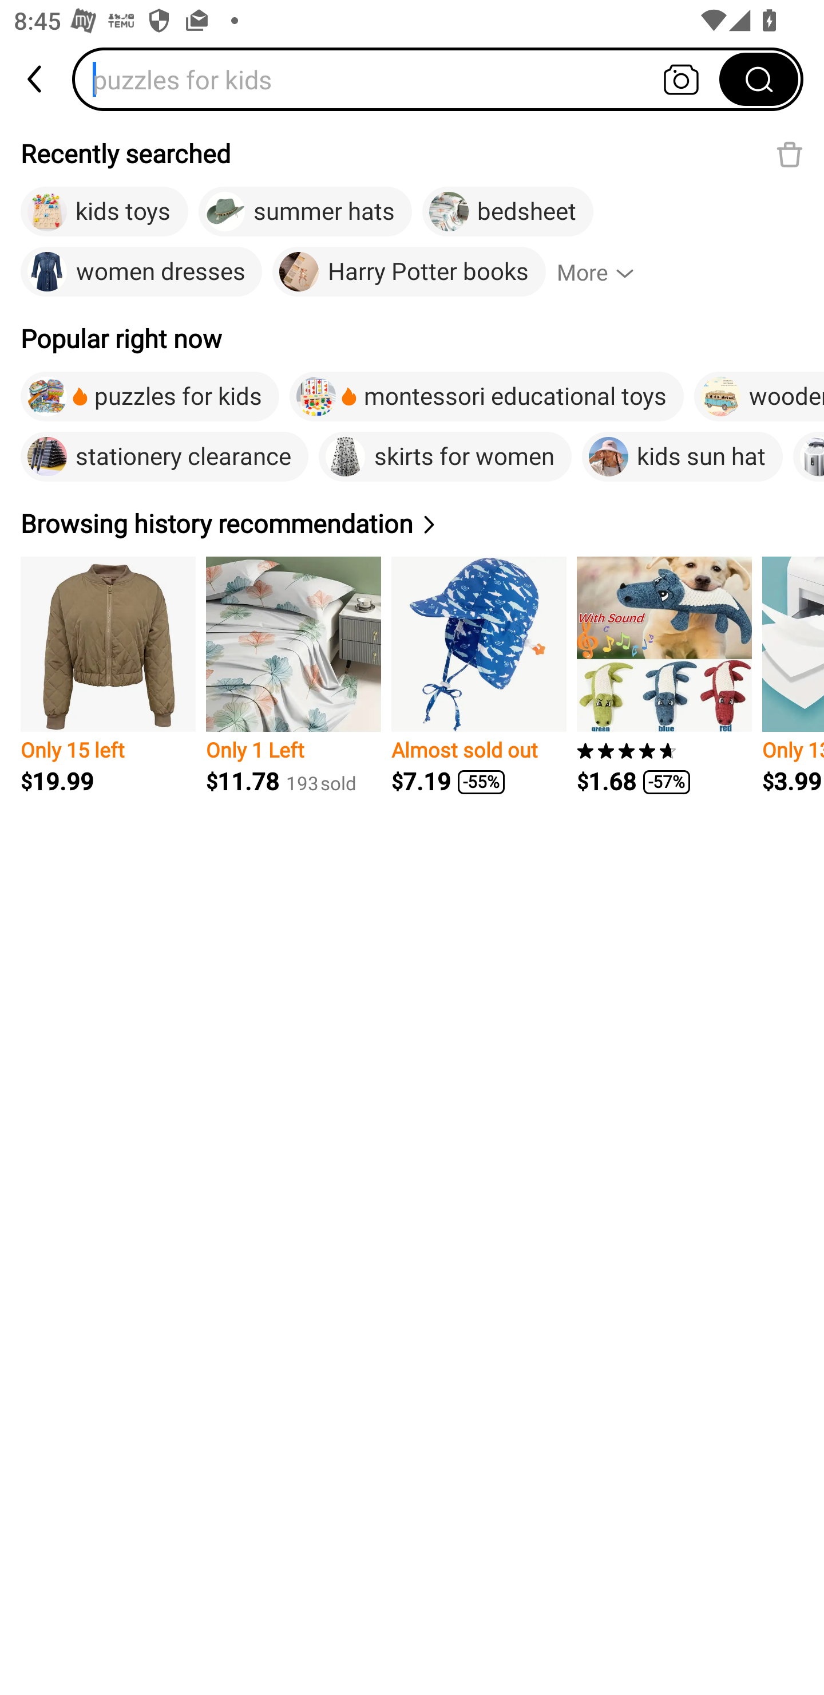 The image size is (824, 1695). What do you see at coordinates (164, 456) in the screenshot?
I see `stationery clearance` at bounding box center [164, 456].